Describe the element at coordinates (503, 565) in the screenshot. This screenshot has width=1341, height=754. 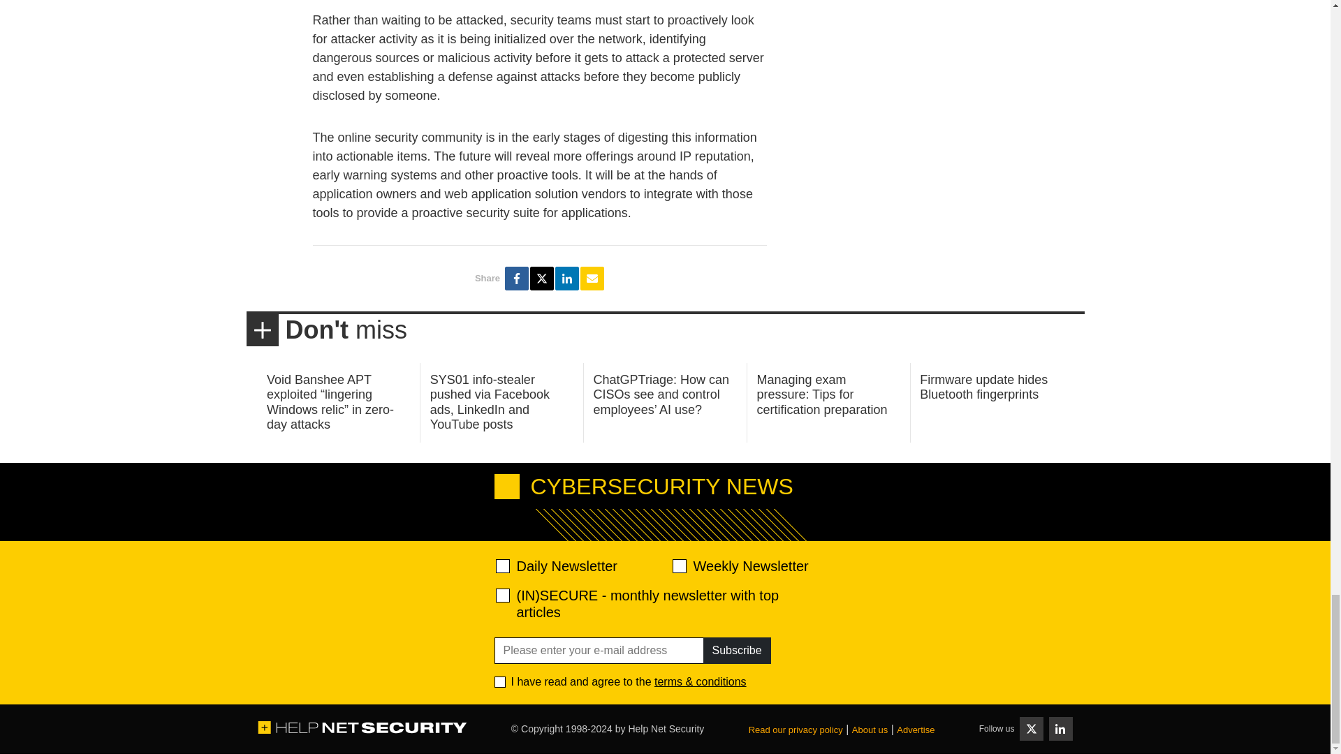
I see `520ac2f639` at that location.